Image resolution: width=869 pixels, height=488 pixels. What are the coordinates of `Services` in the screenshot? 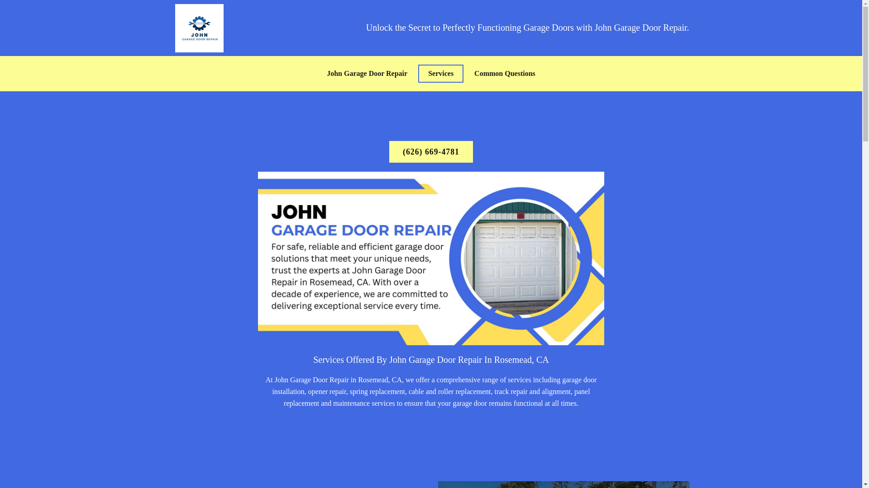 It's located at (440, 73).